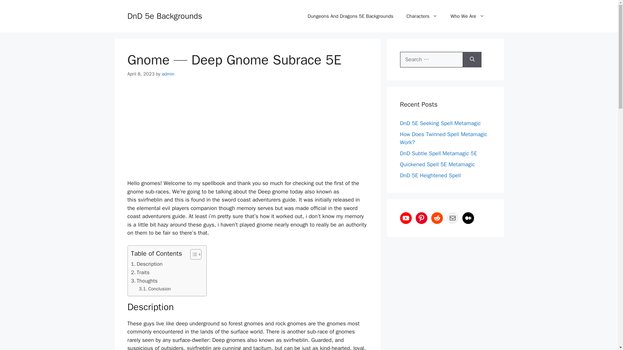  I want to click on Conclusion, so click(155, 289).